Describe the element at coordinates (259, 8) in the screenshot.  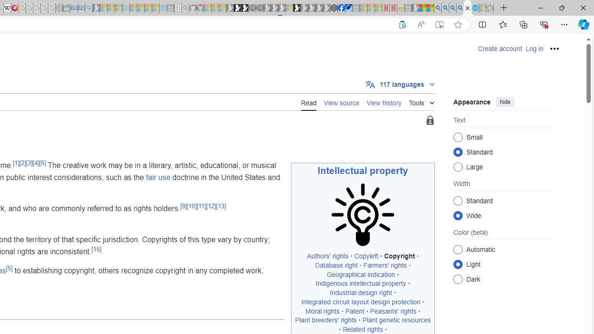
I see `Future Focus Report 2024 - Sleeping` at that location.